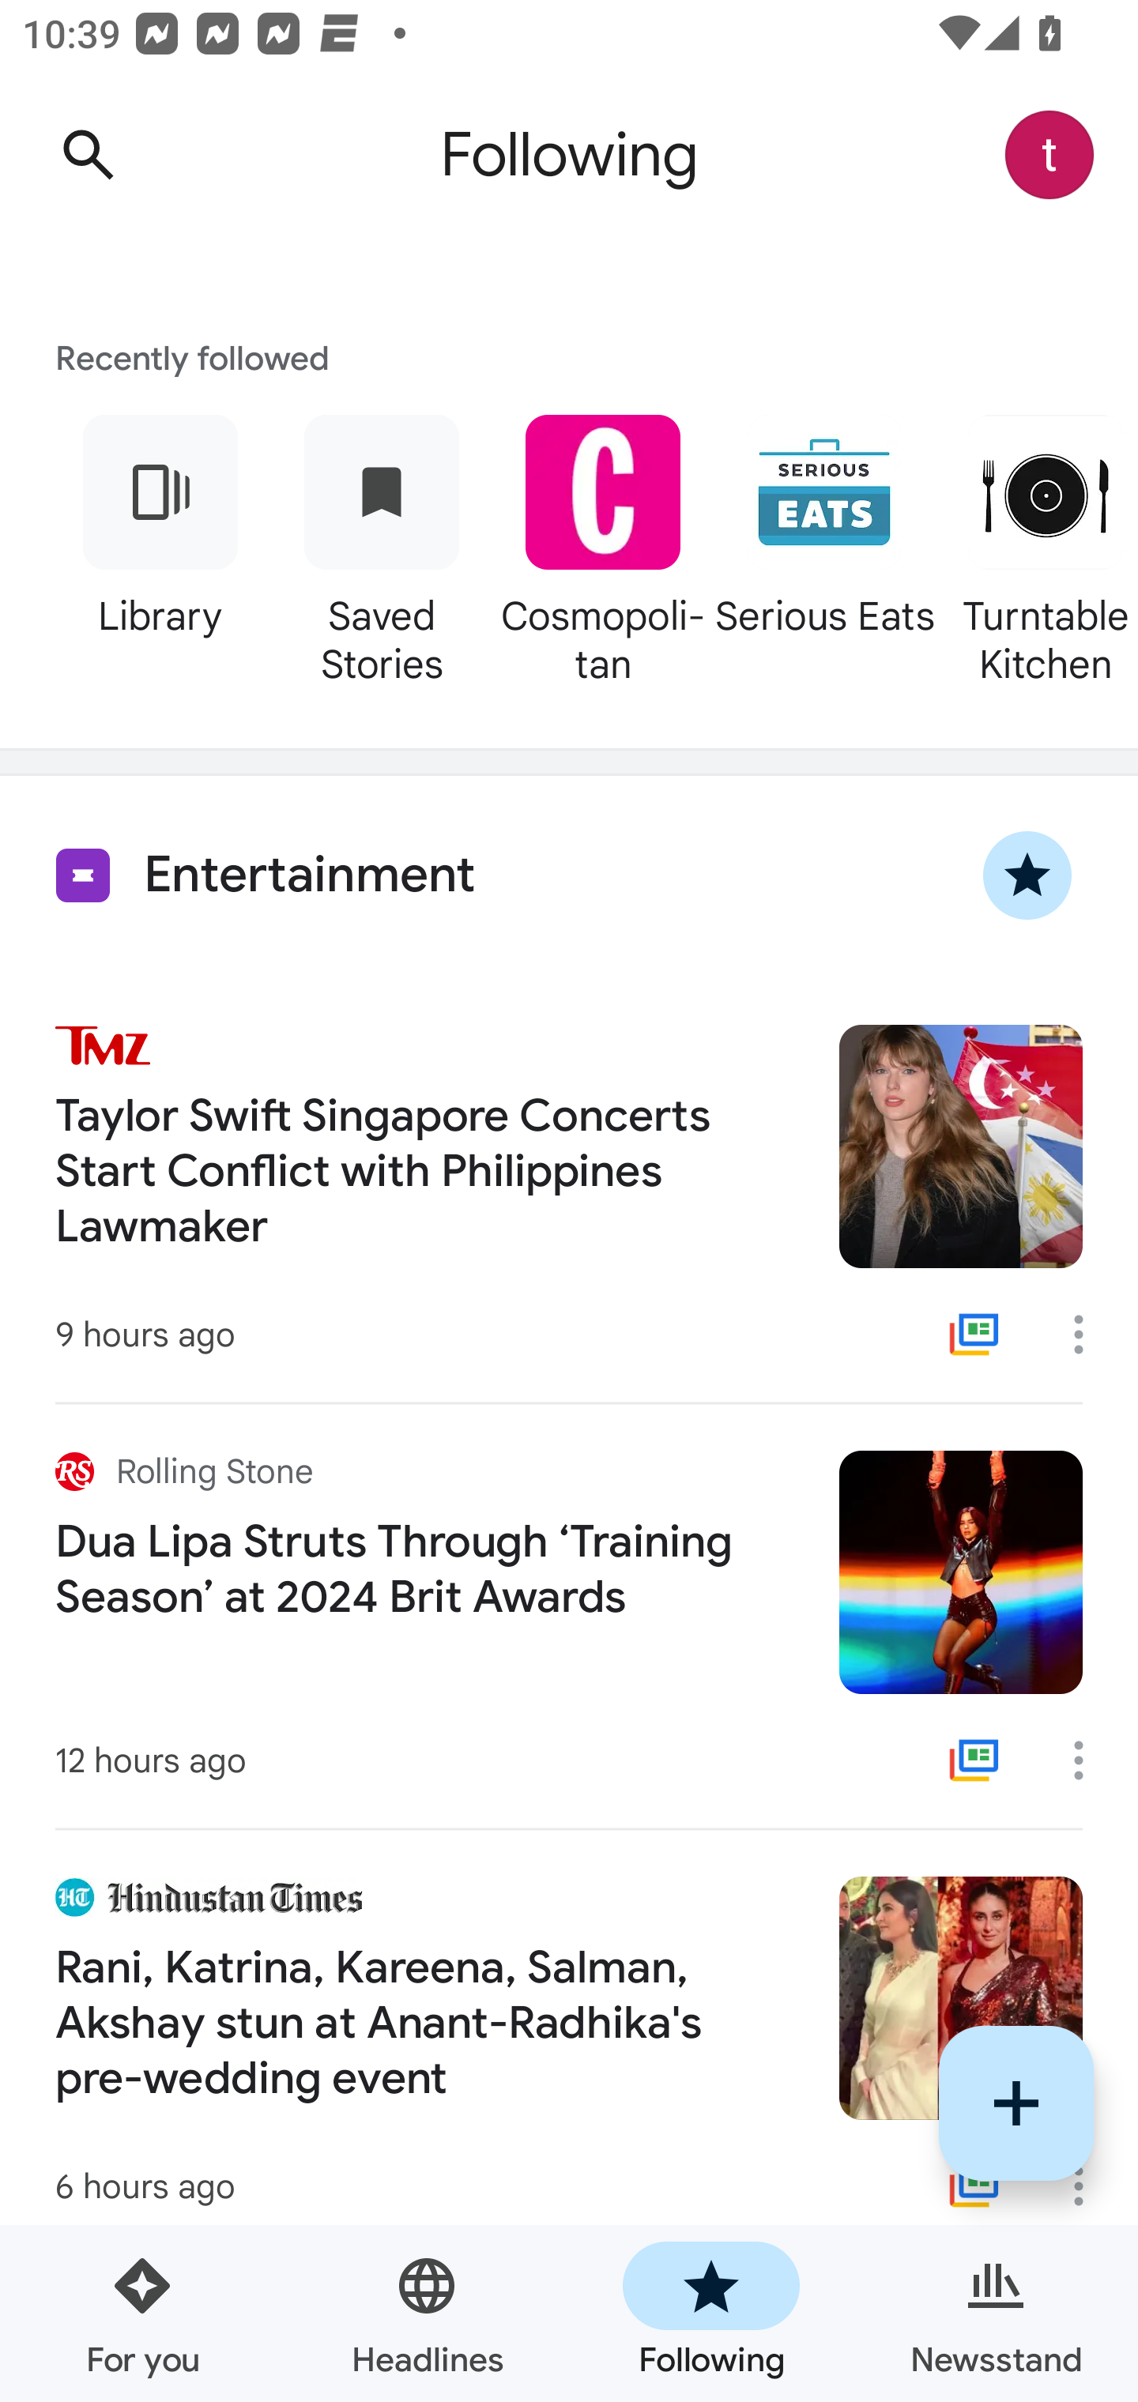 The height and width of the screenshot is (2402, 1138). What do you see at coordinates (711, 2314) in the screenshot?
I see `Following` at bounding box center [711, 2314].